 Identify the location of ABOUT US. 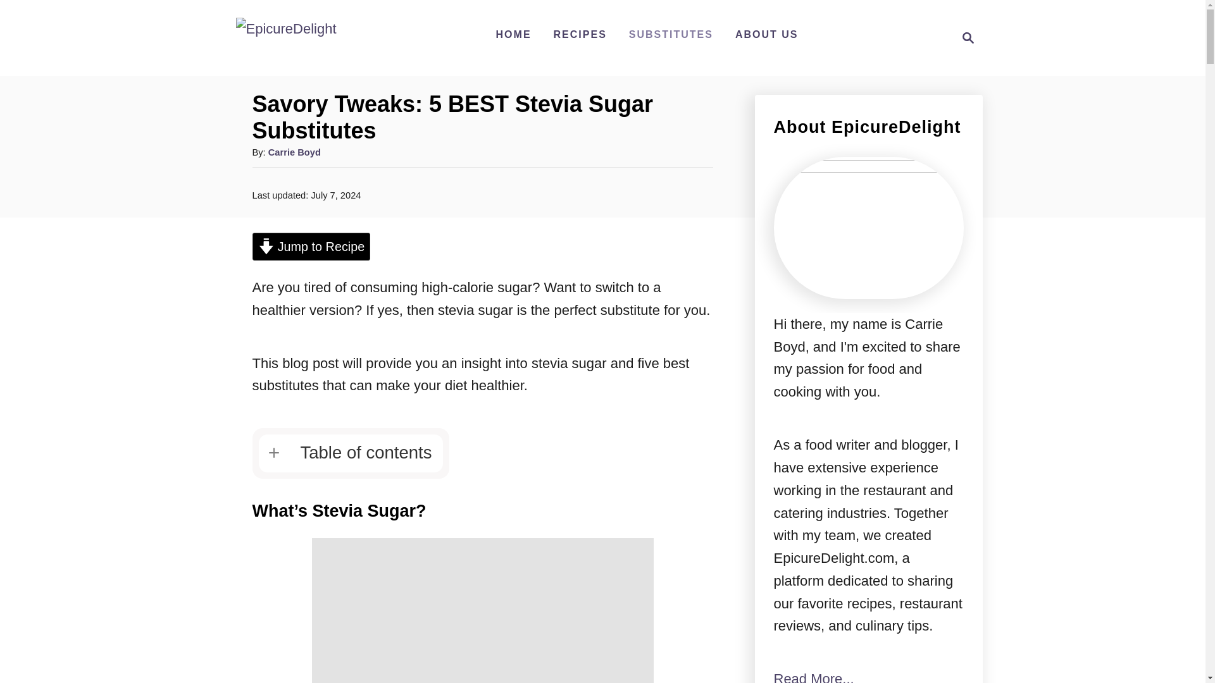
(767, 34).